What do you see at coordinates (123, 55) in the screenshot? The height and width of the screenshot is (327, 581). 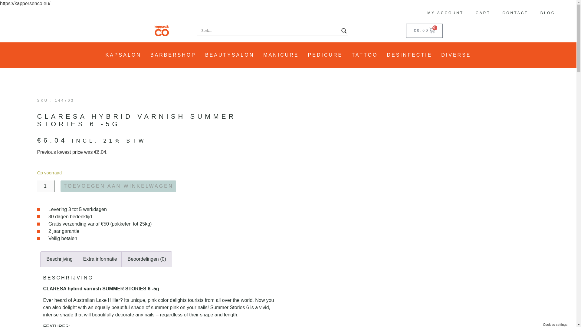 I see `KAPSALON` at bounding box center [123, 55].